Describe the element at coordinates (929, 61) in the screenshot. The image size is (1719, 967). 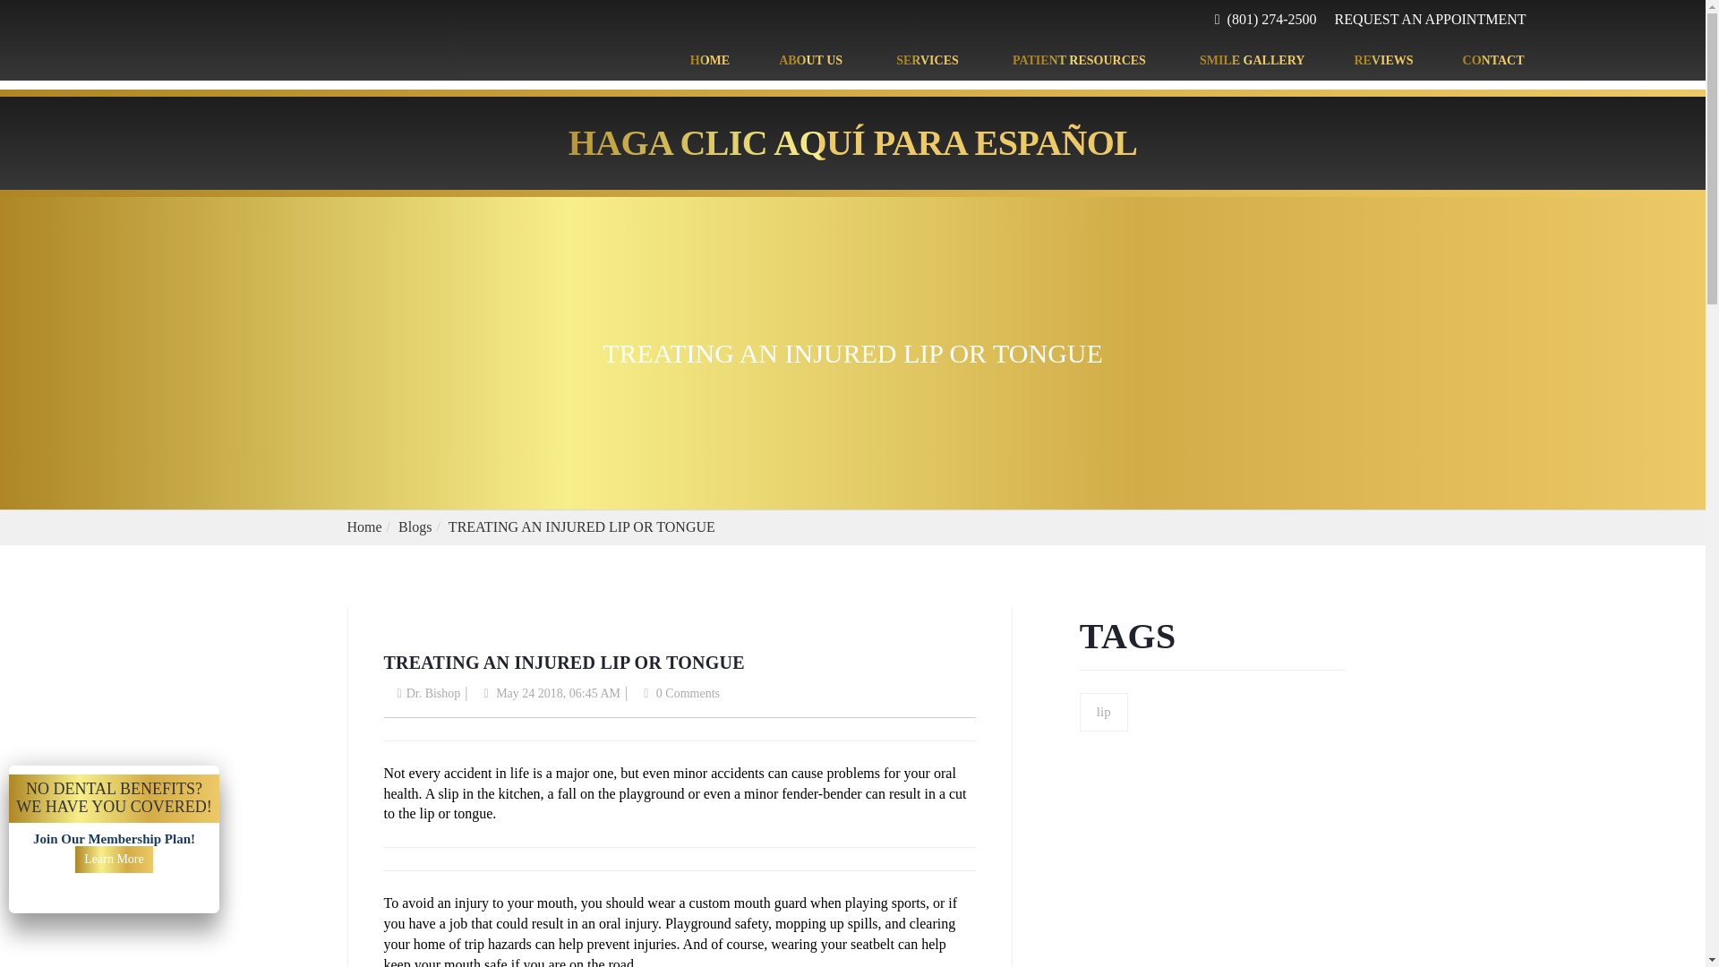
I see `SERVICES` at that location.